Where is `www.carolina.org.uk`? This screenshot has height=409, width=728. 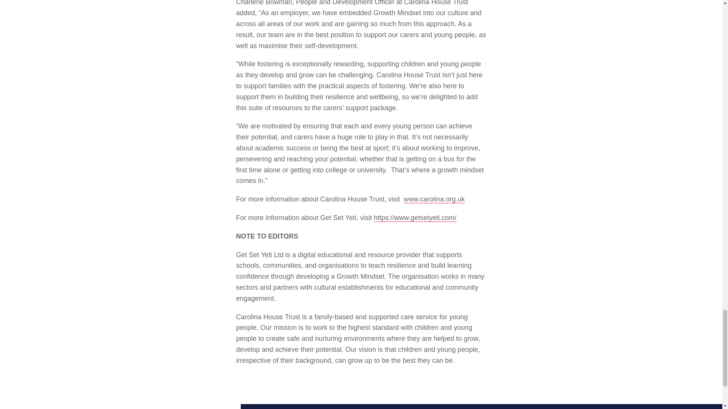 www.carolina.org.uk is located at coordinates (435, 199).